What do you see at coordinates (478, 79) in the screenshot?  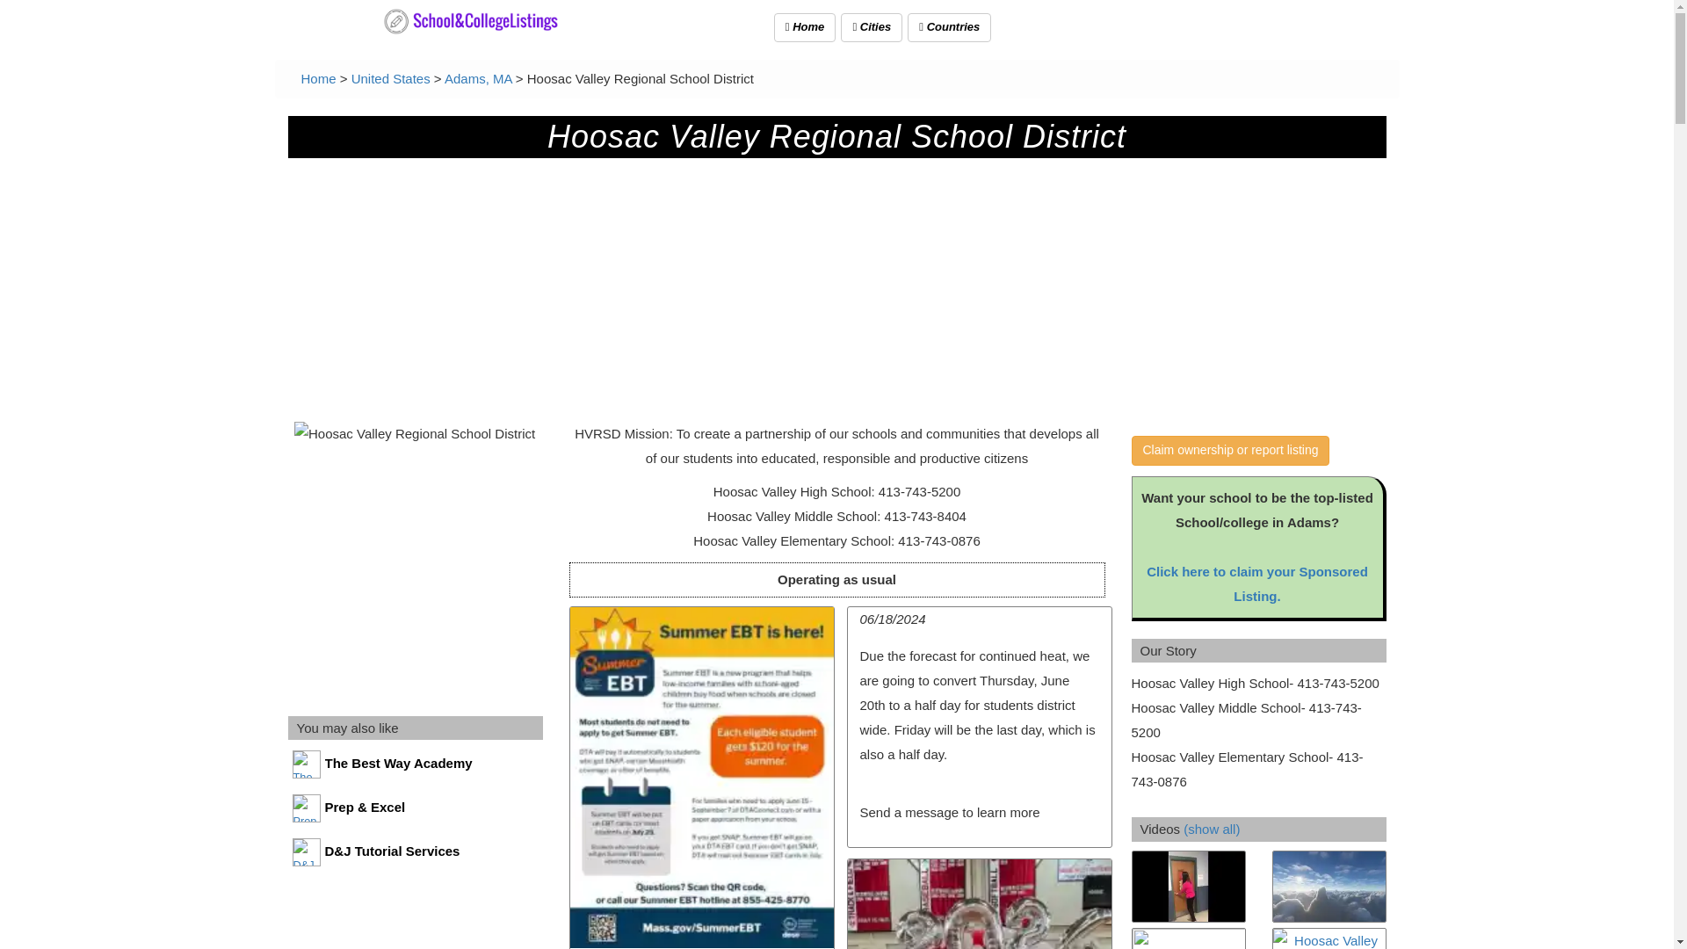 I see `Adams, MA` at bounding box center [478, 79].